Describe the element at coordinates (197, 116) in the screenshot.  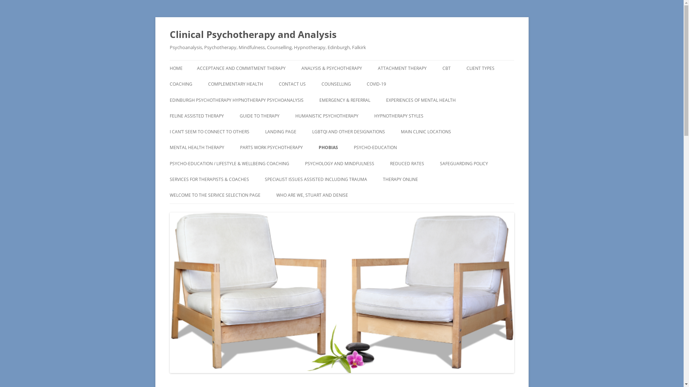
I see `FELINE ASSISTED THERAPY` at that location.